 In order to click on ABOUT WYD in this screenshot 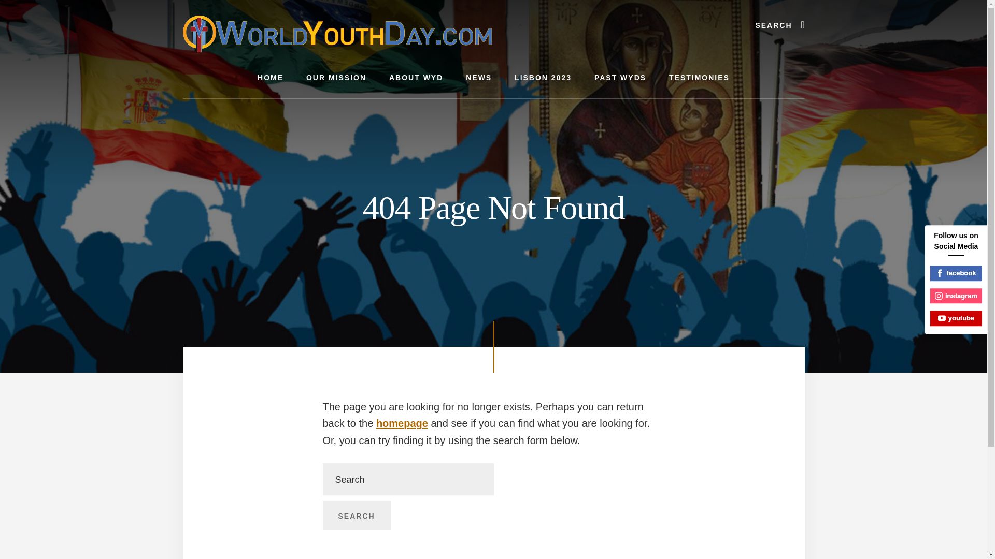, I will do `click(416, 78)`.